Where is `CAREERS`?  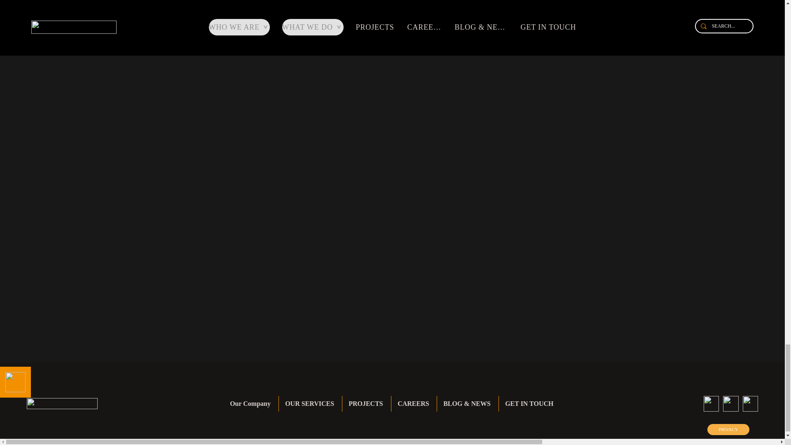 CAREERS is located at coordinates (414, 404).